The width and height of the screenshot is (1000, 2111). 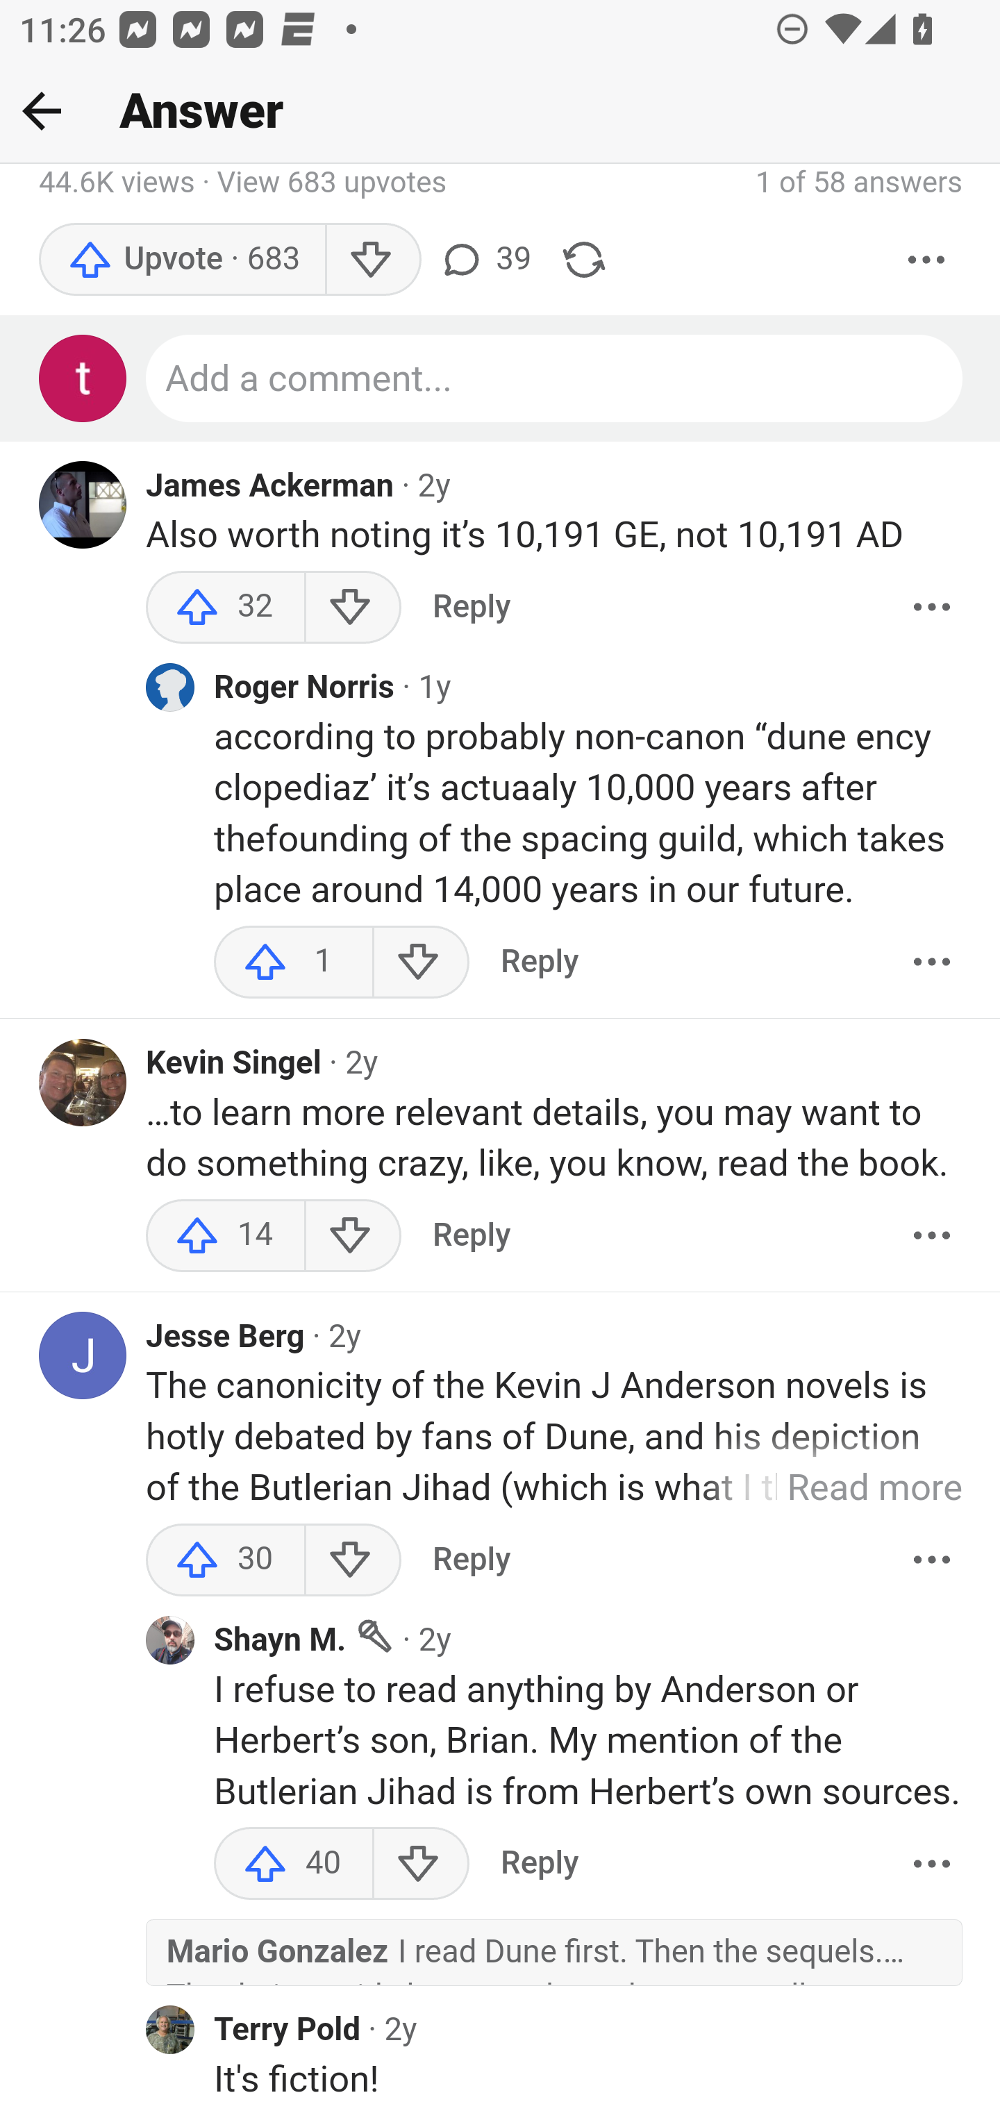 What do you see at coordinates (226, 1336) in the screenshot?
I see `Jesse Berg` at bounding box center [226, 1336].